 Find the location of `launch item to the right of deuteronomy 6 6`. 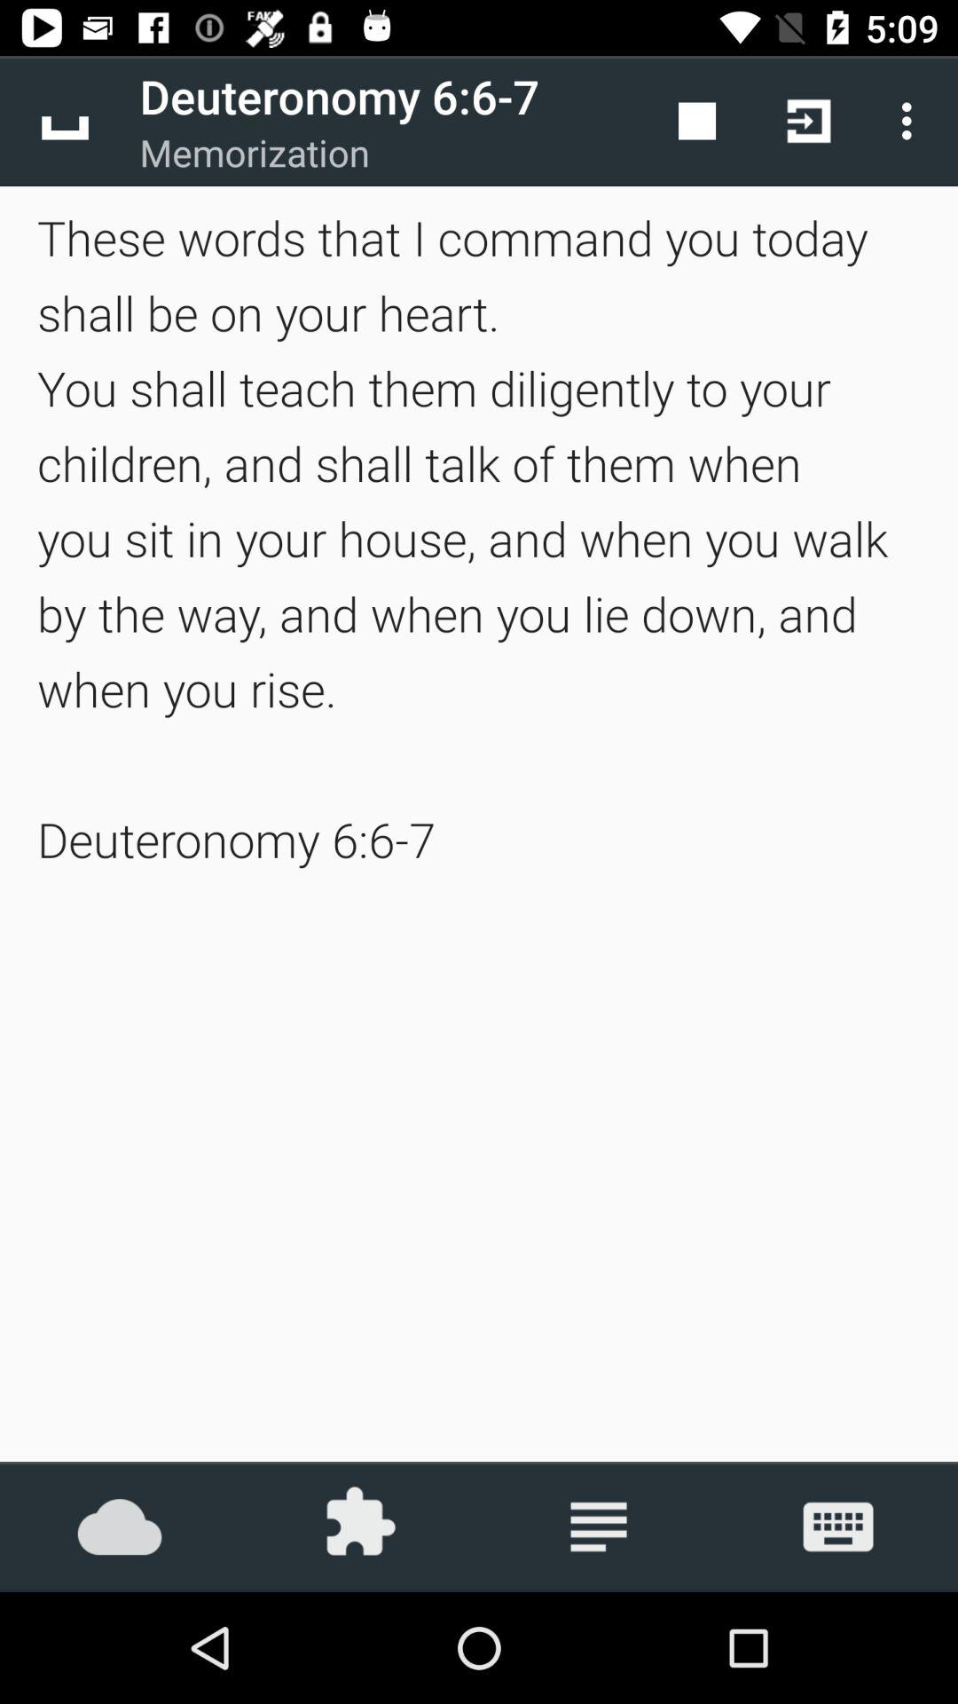

launch item to the right of deuteronomy 6 6 is located at coordinates (697, 121).